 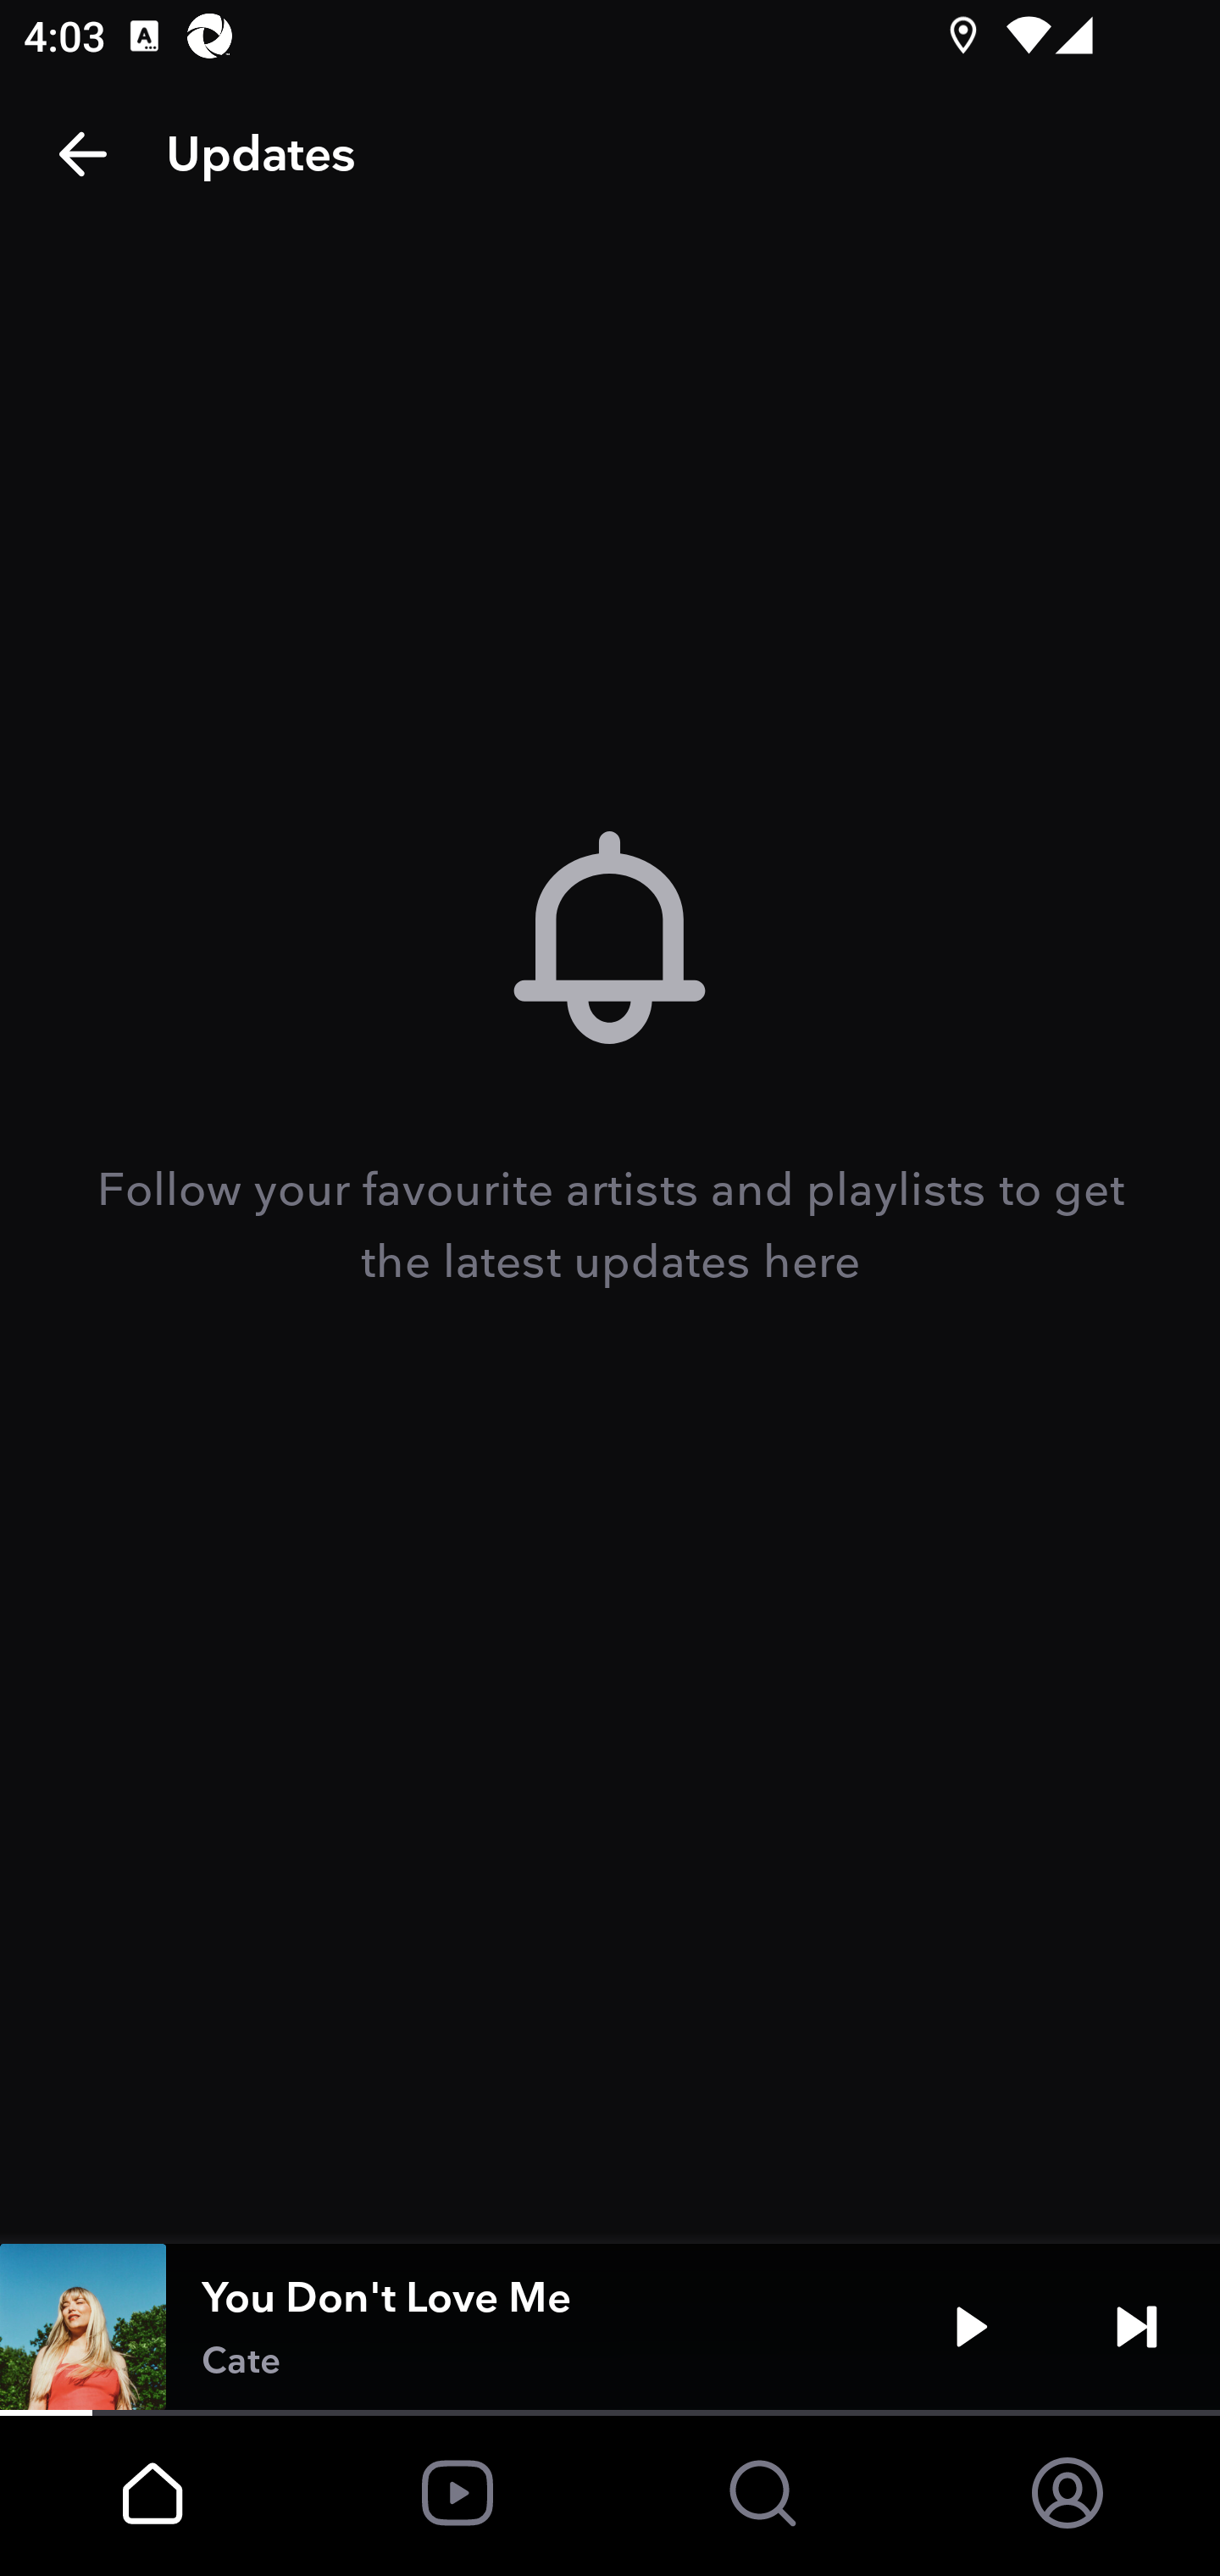 I want to click on You Don't Love Me Cate Play, so click(x=610, y=2327).